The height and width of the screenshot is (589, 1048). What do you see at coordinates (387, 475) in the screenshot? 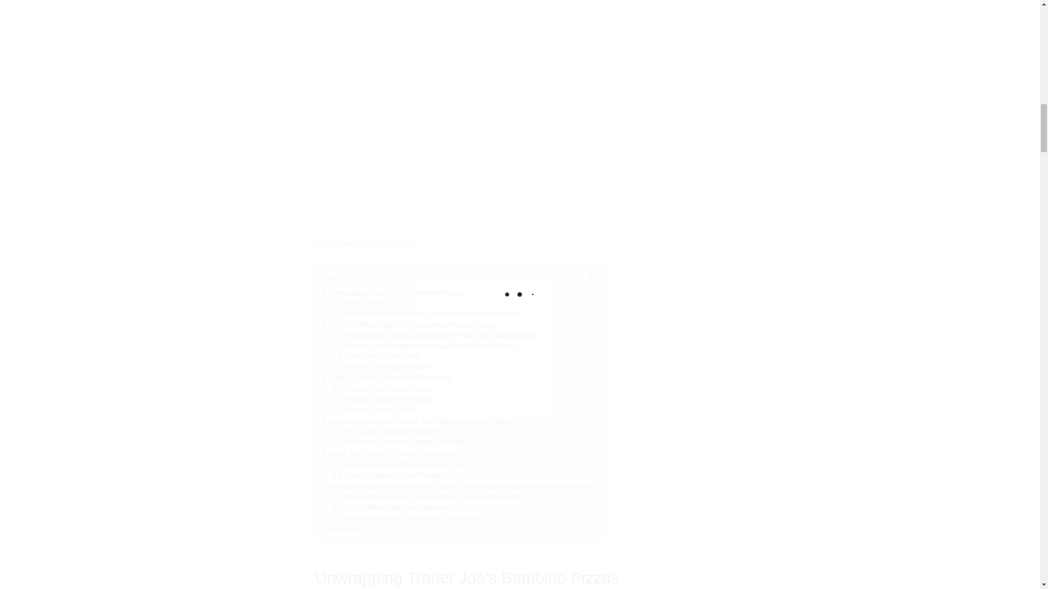
I see `Serving Suggestions And Pairings` at bounding box center [387, 475].